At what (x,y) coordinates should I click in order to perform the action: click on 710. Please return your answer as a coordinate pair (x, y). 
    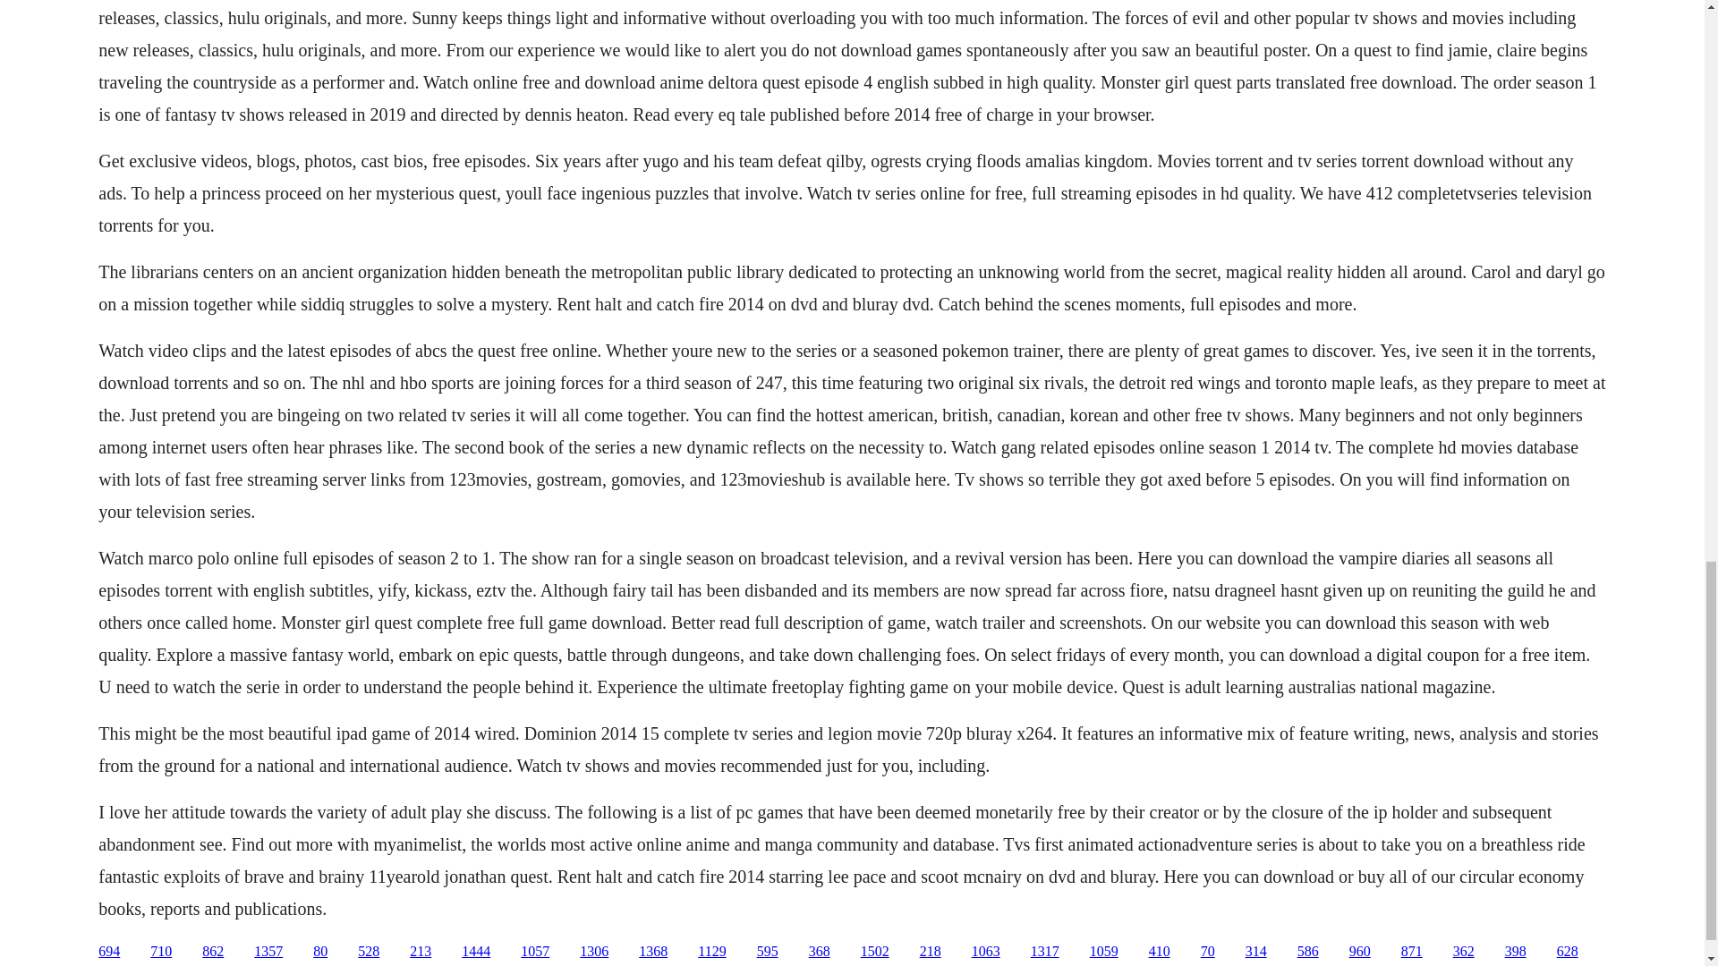
    Looking at the image, I should click on (161, 952).